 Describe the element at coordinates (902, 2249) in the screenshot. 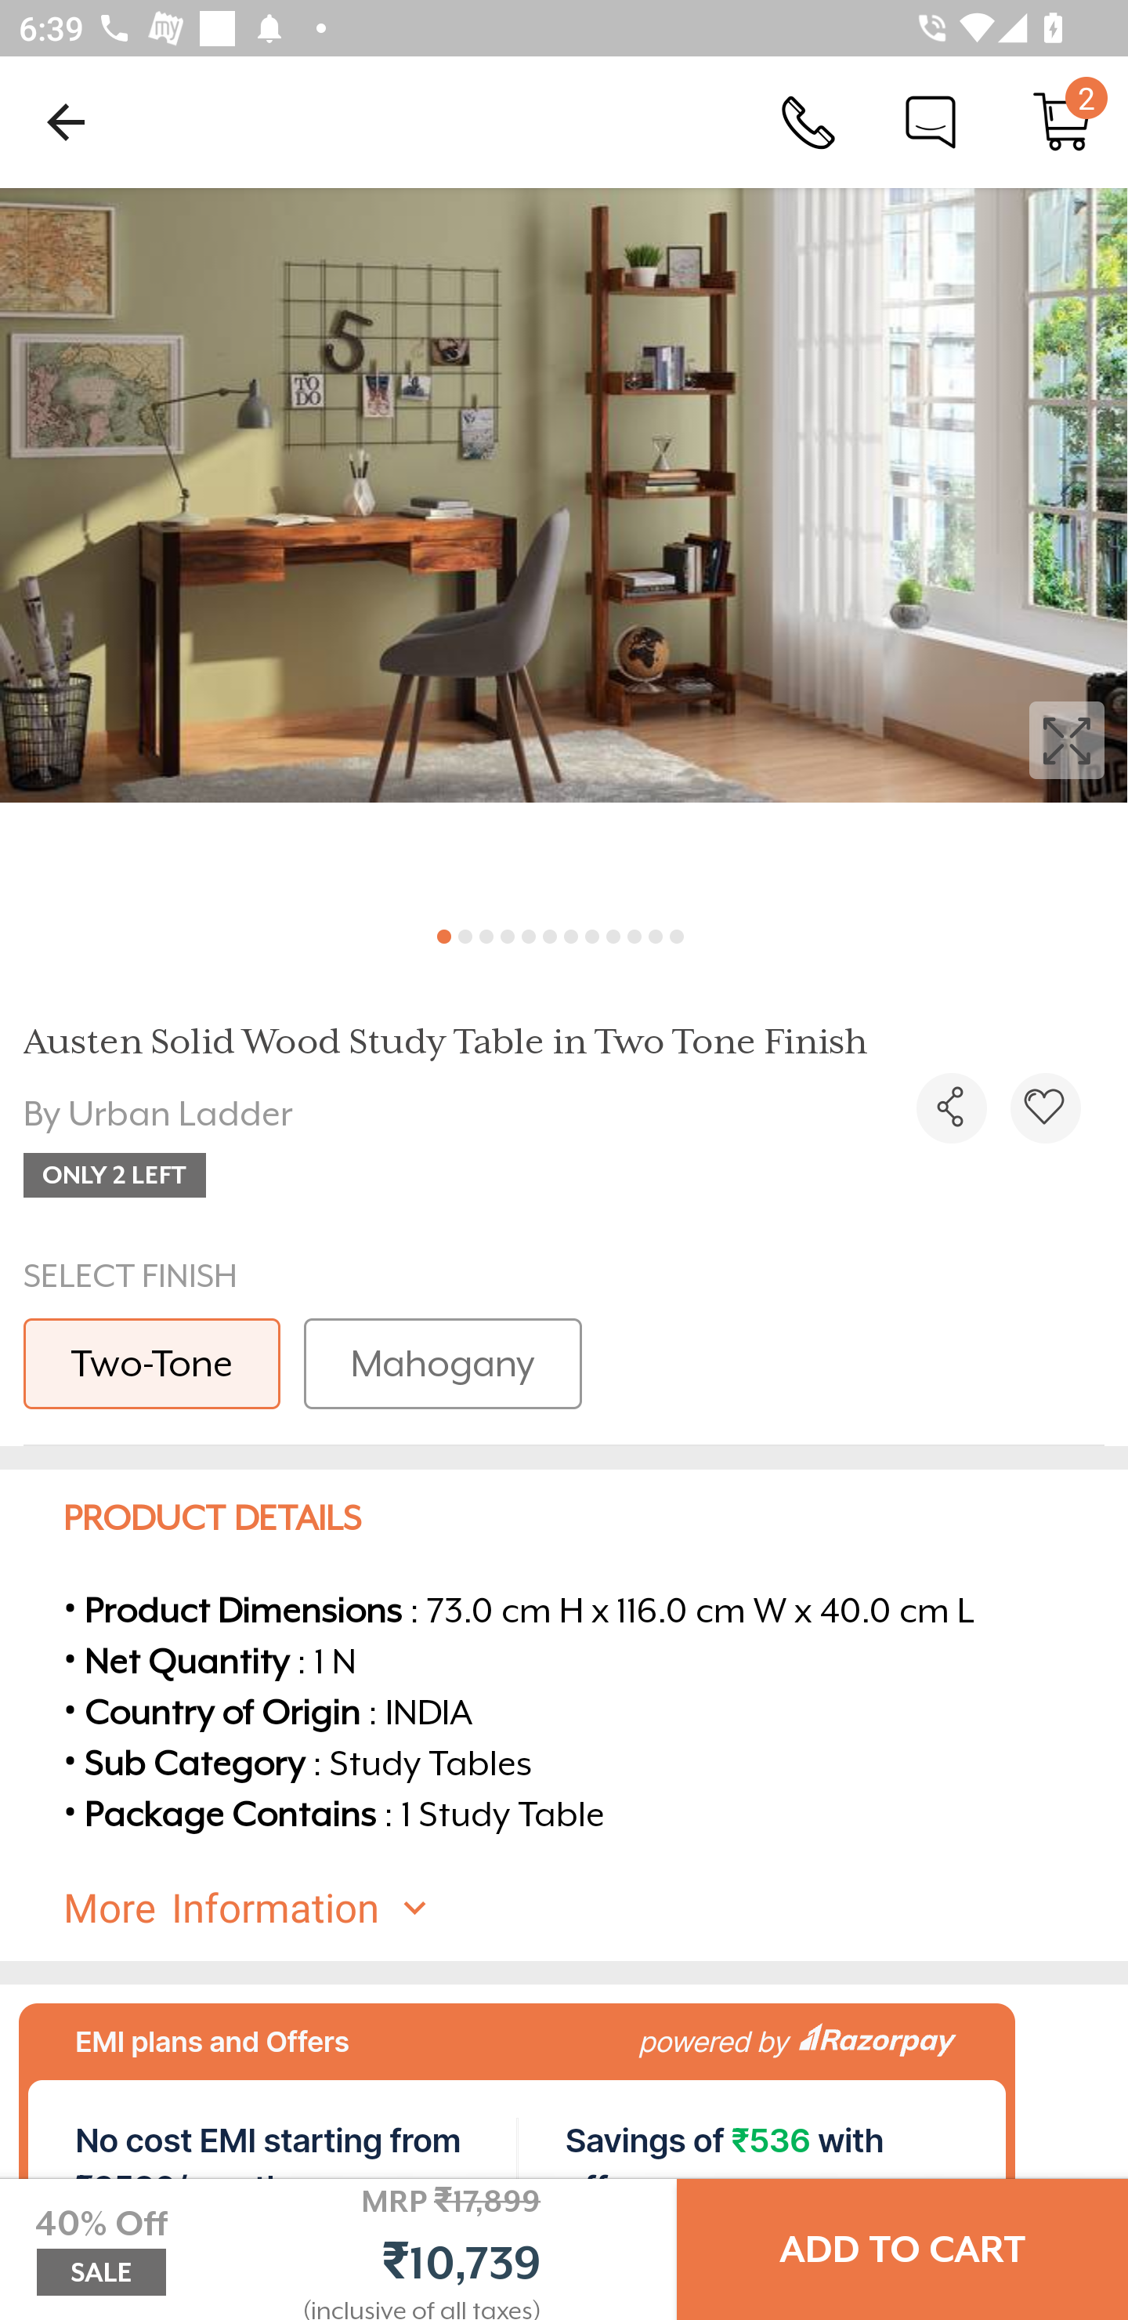

I see `ADD TO CART` at that location.